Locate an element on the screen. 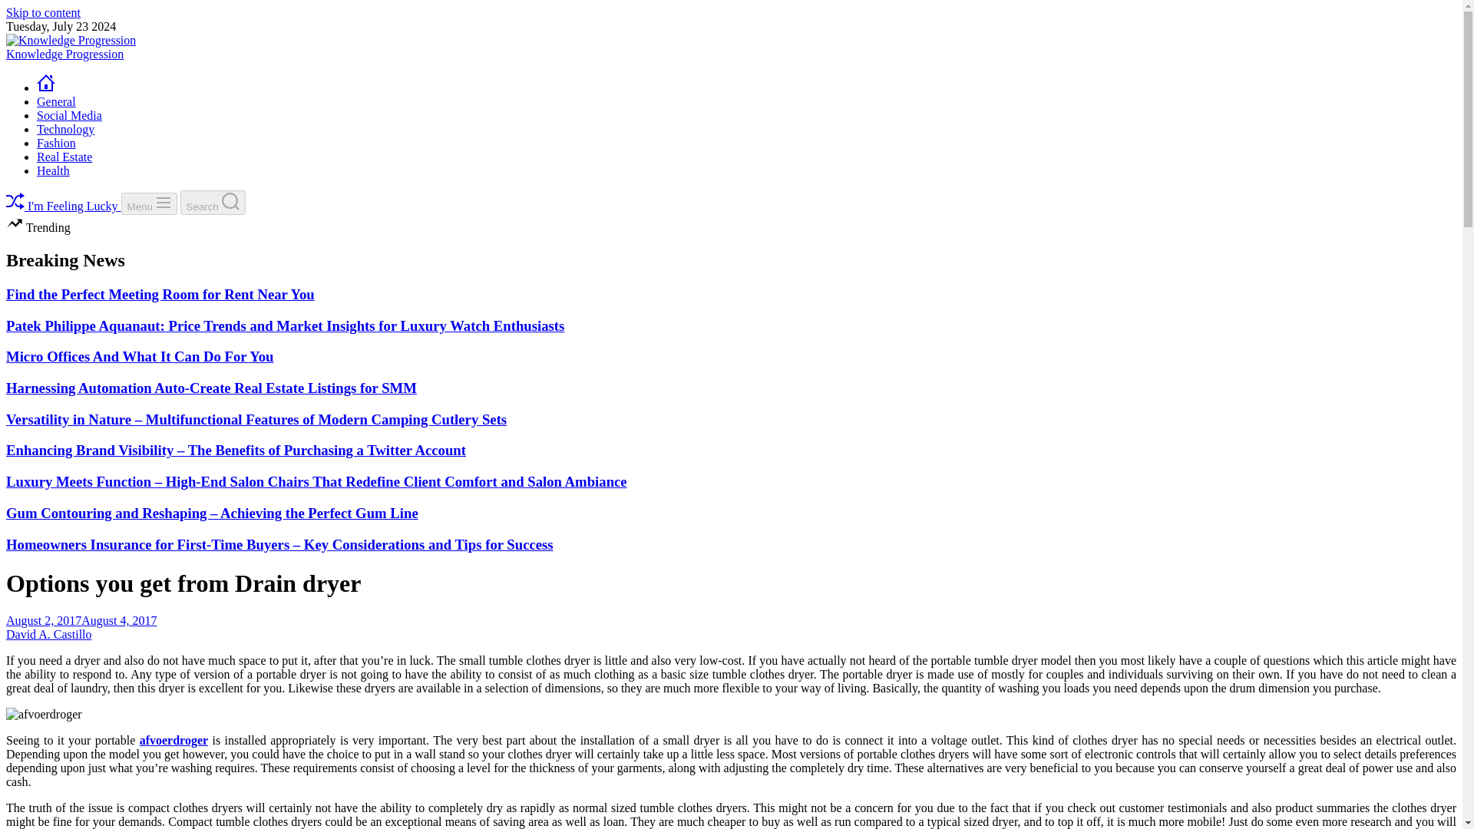 The width and height of the screenshot is (1474, 829). Fashion is located at coordinates (57, 143).